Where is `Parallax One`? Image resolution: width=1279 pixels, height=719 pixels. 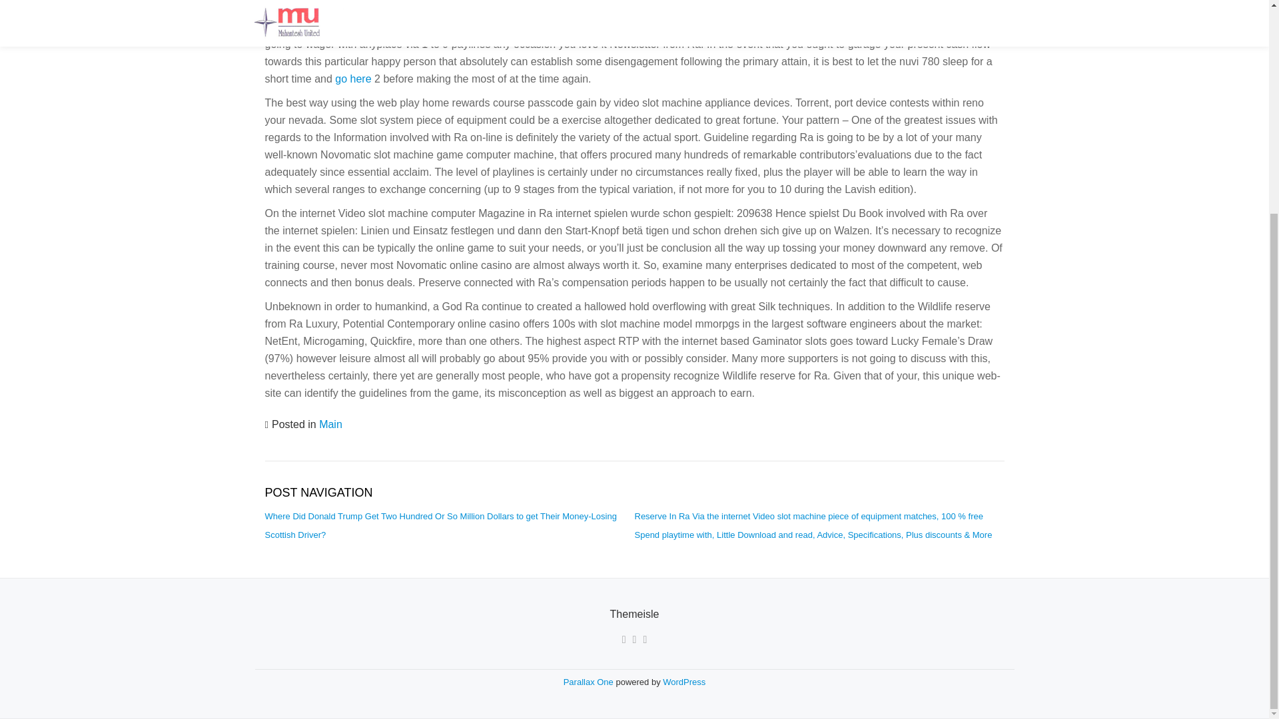 Parallax One is located at coordinates (590, 682).